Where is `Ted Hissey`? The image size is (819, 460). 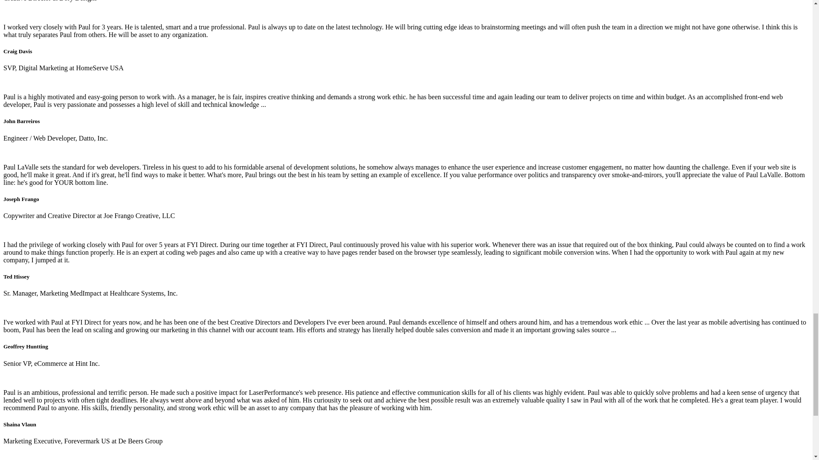 Ted Hissey is located at coordinates (16, 276).